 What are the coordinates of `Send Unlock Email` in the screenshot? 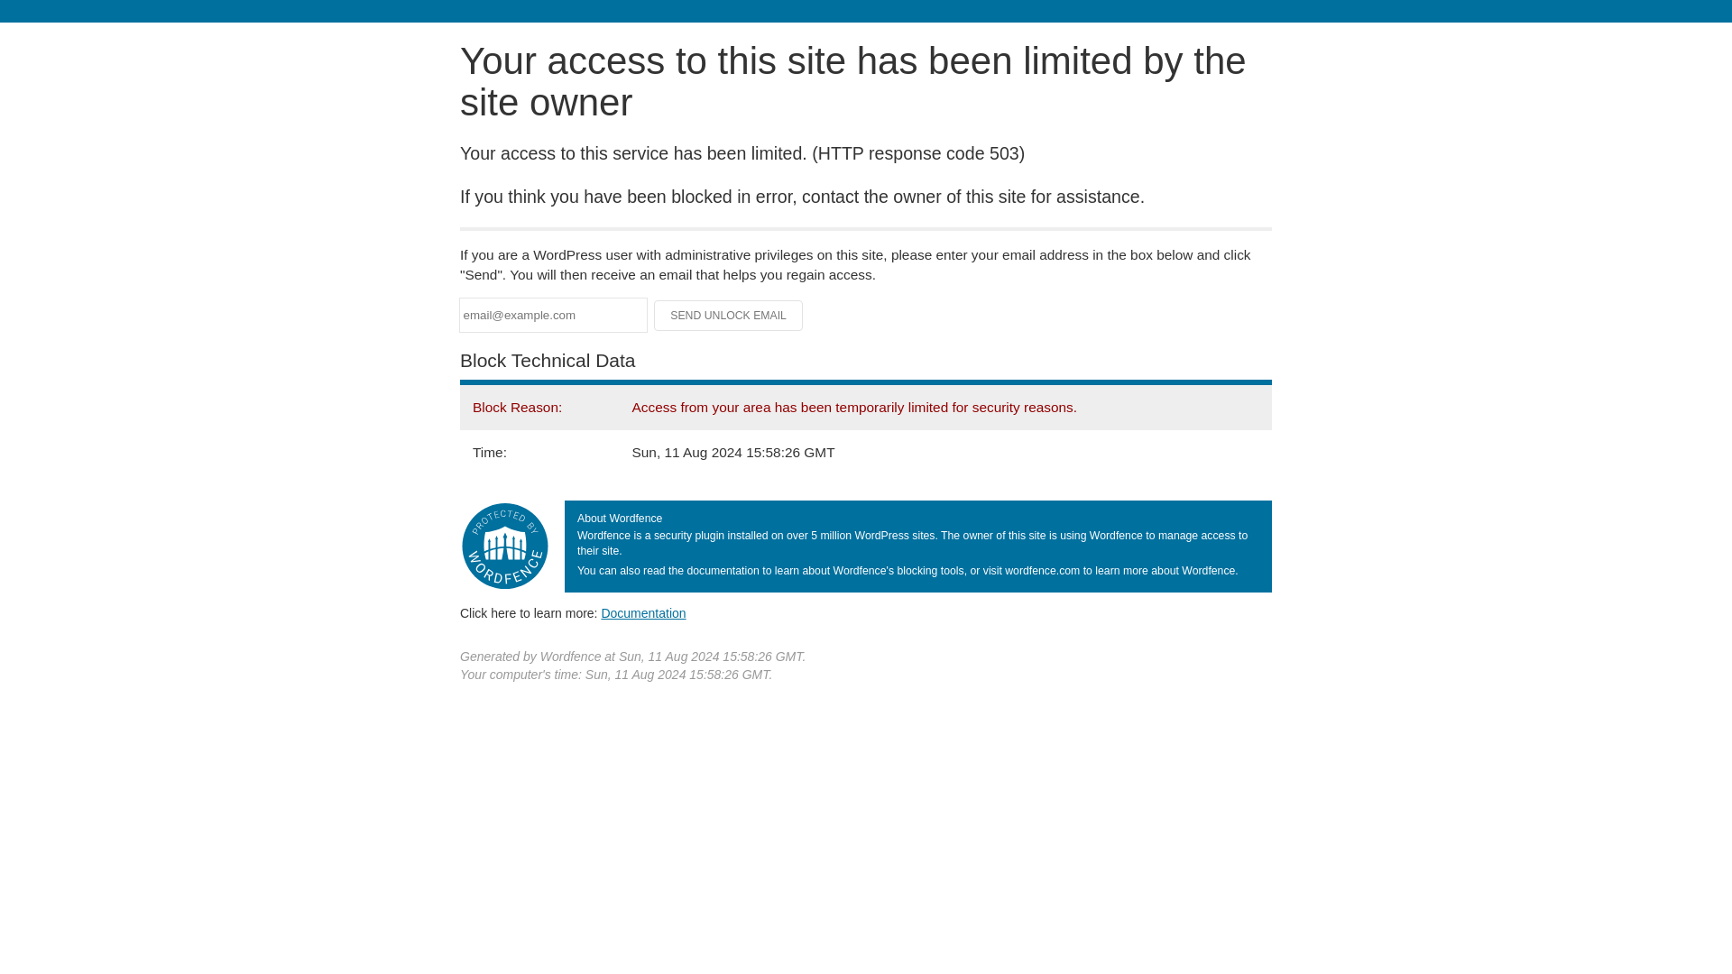 It's located at (729, 316).